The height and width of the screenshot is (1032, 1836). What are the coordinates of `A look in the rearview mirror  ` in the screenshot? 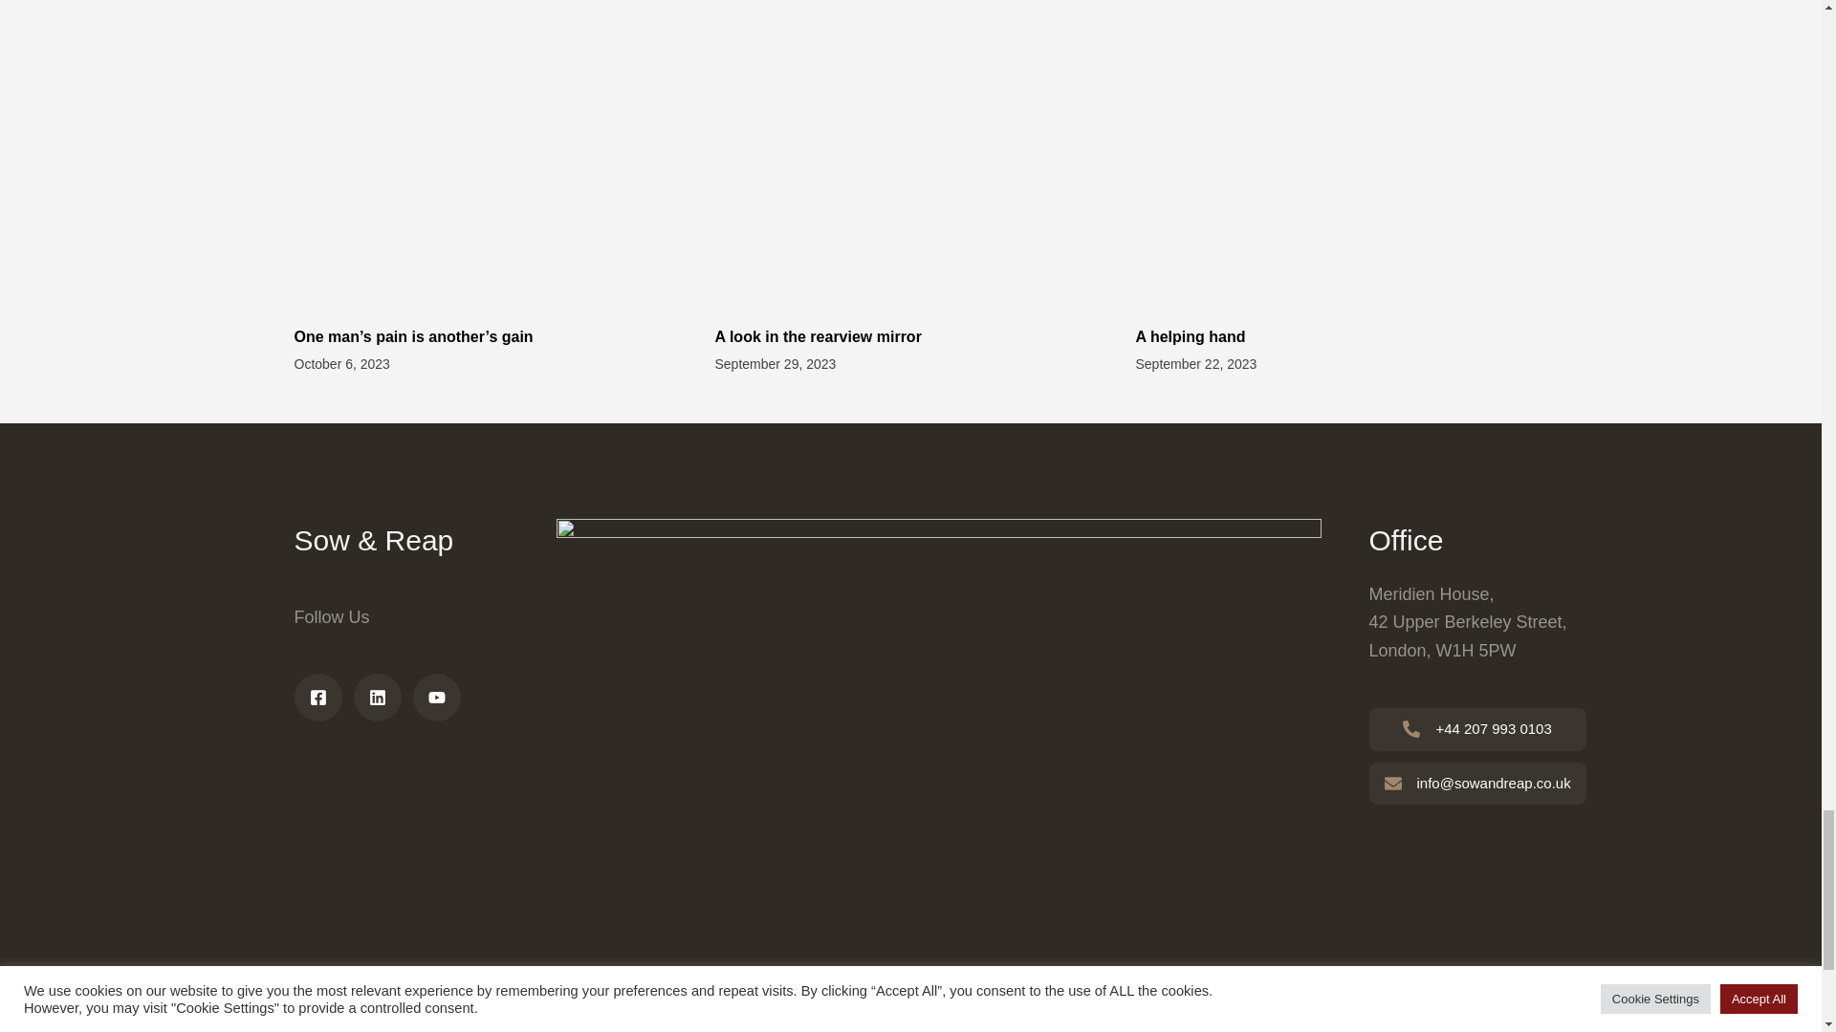 It's located at (822, 336).